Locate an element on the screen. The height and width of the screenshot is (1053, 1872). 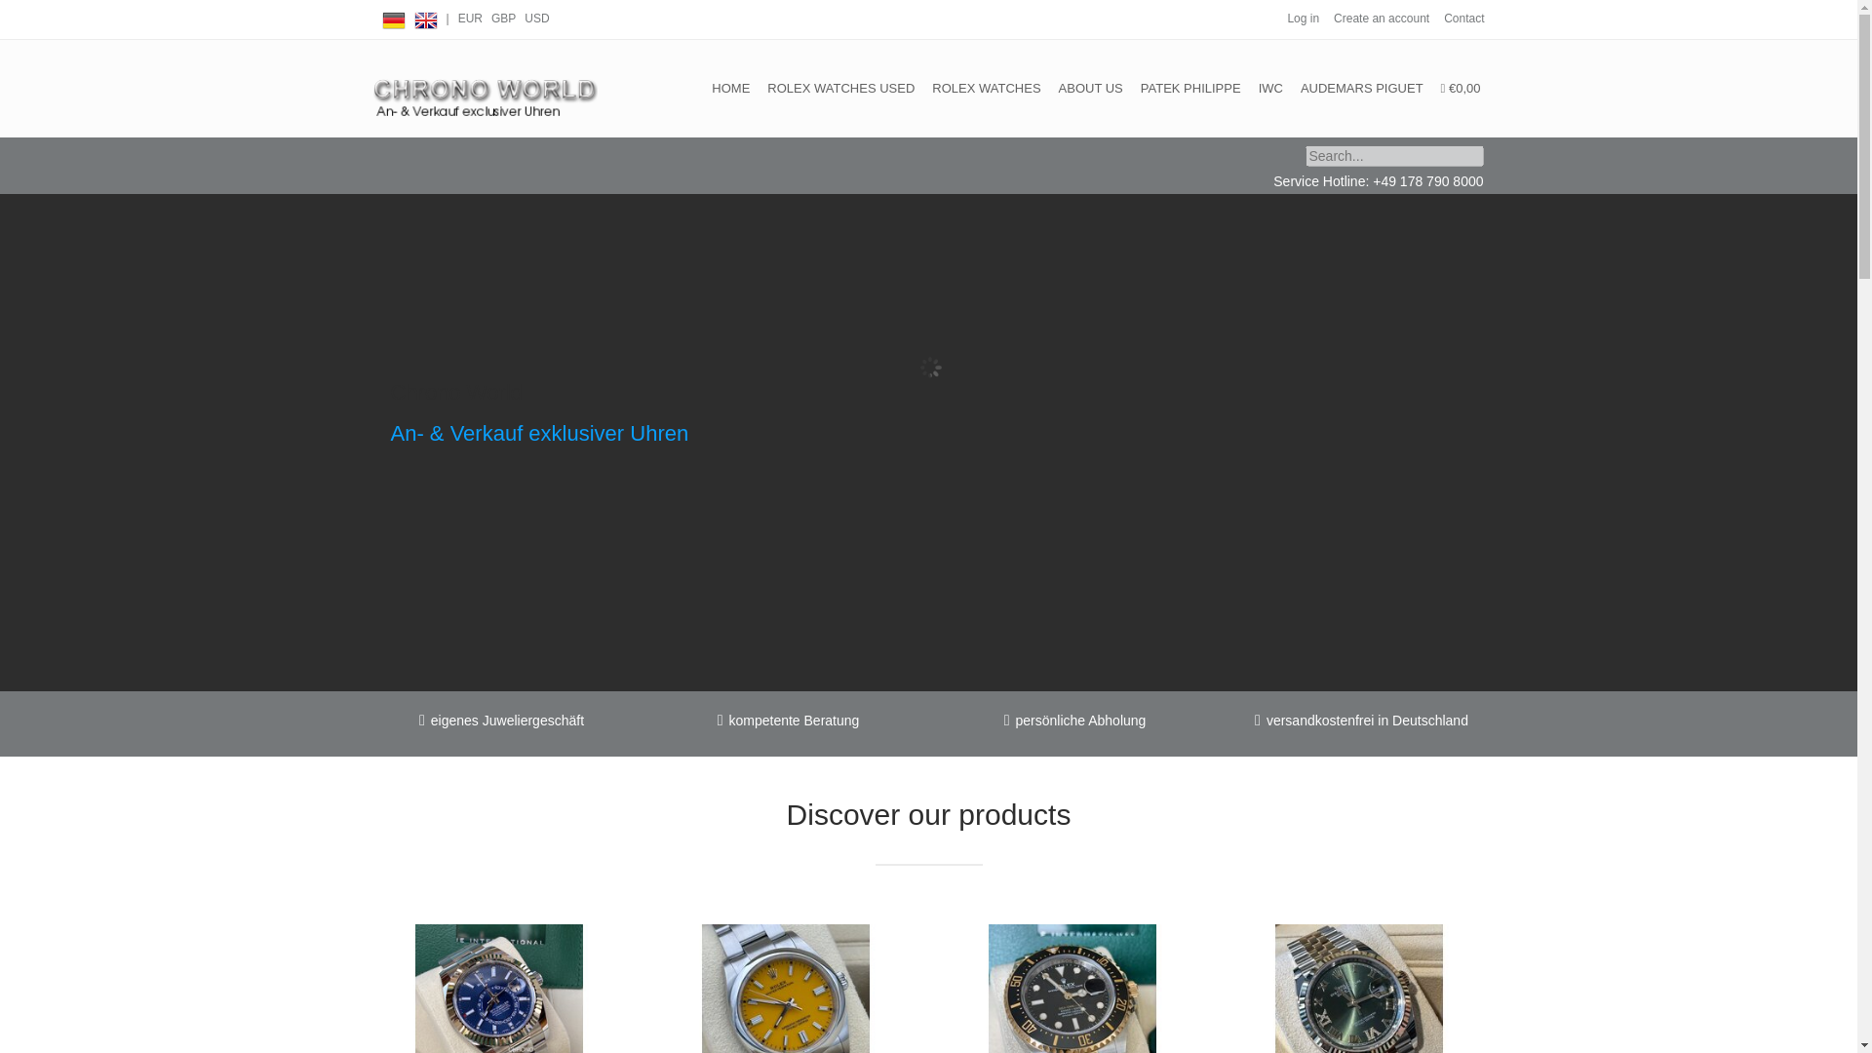
GBP is located at coordinates (503, 18).